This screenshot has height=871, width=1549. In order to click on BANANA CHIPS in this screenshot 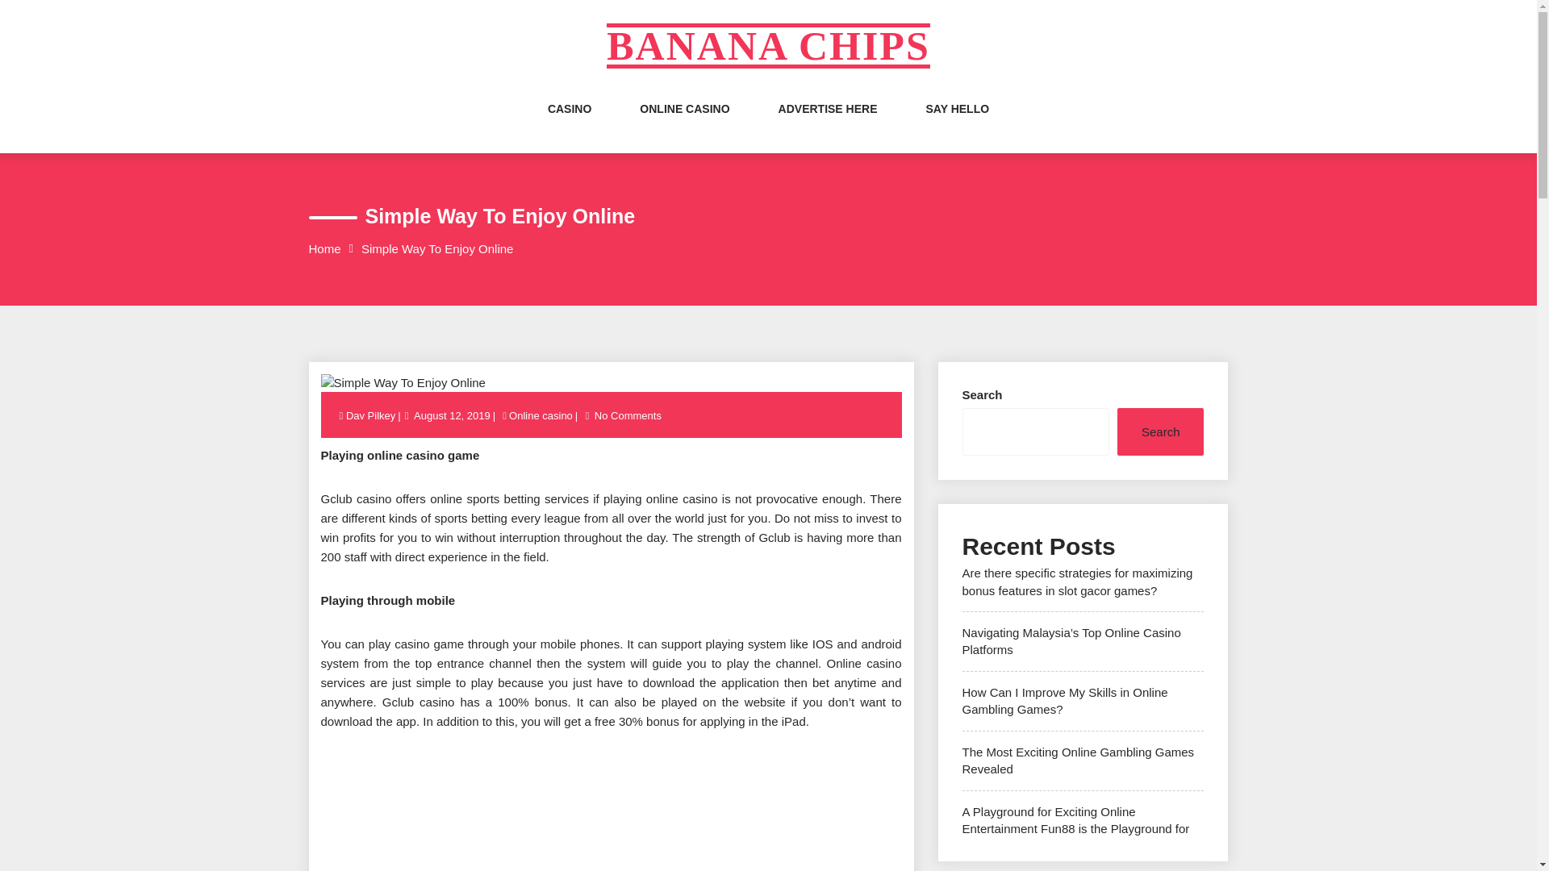, I will do `click(768, 46)`.